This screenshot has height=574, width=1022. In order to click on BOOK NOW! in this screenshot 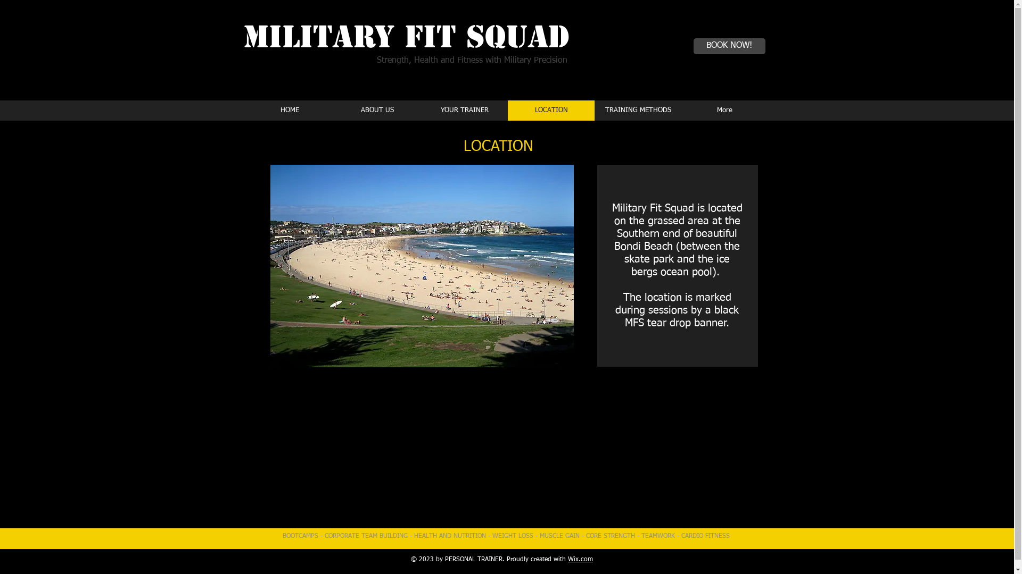, I will do `click(729, 46)`.